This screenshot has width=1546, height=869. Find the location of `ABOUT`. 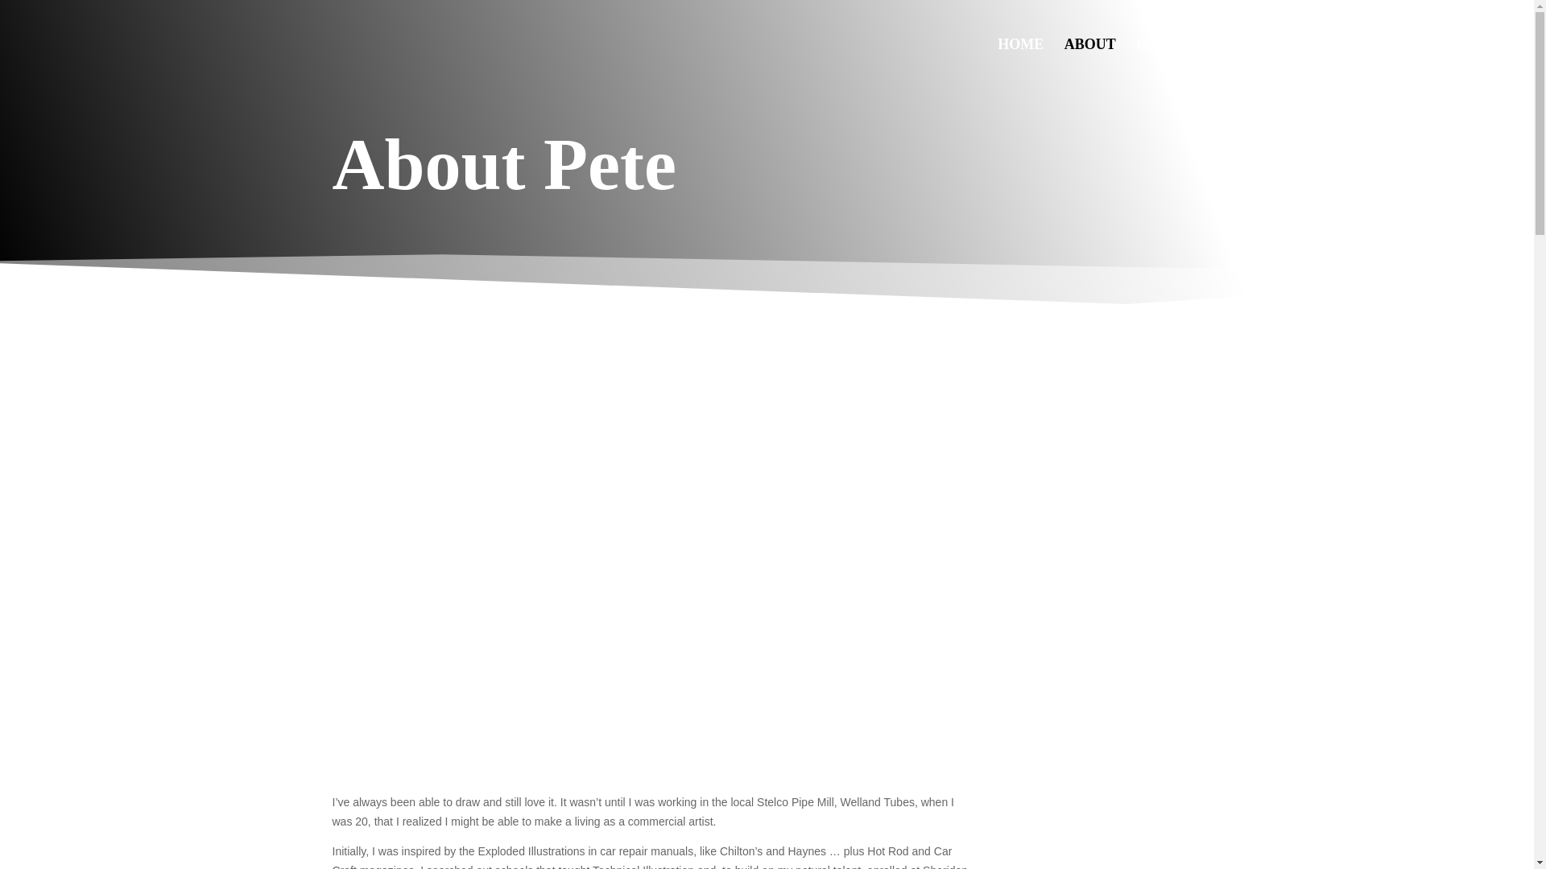

ABOUT is located at coordinates (1090, 63).